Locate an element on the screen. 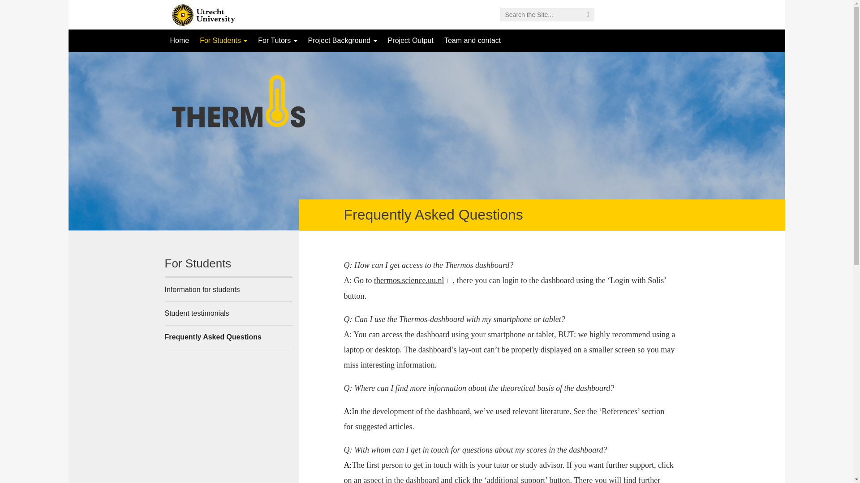 The height and width of the screenshot is (483, 860). Frequently Asked Questions is located at coordinates (228, 337).